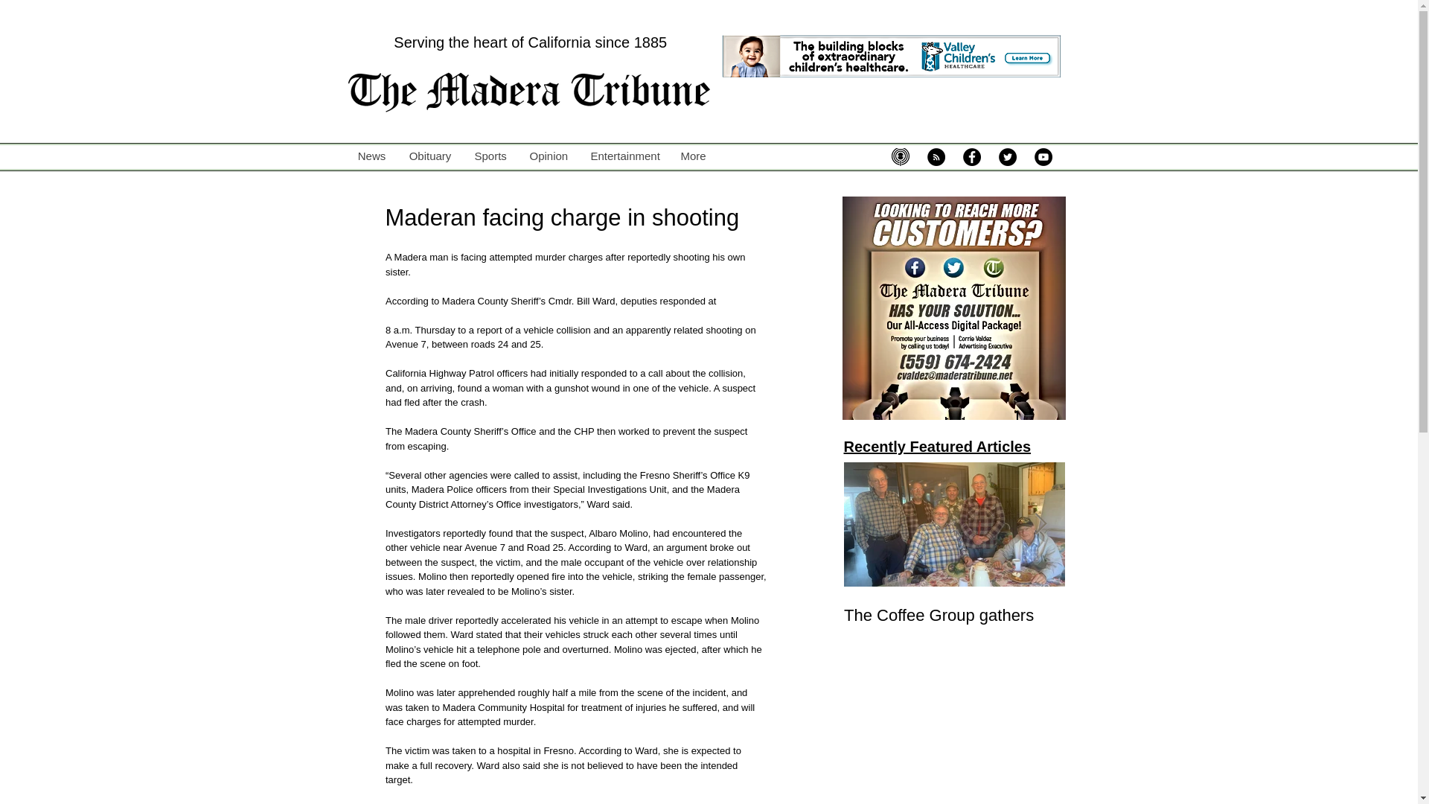  I want to click on The Coffee Group gathers, so click(954, 584).